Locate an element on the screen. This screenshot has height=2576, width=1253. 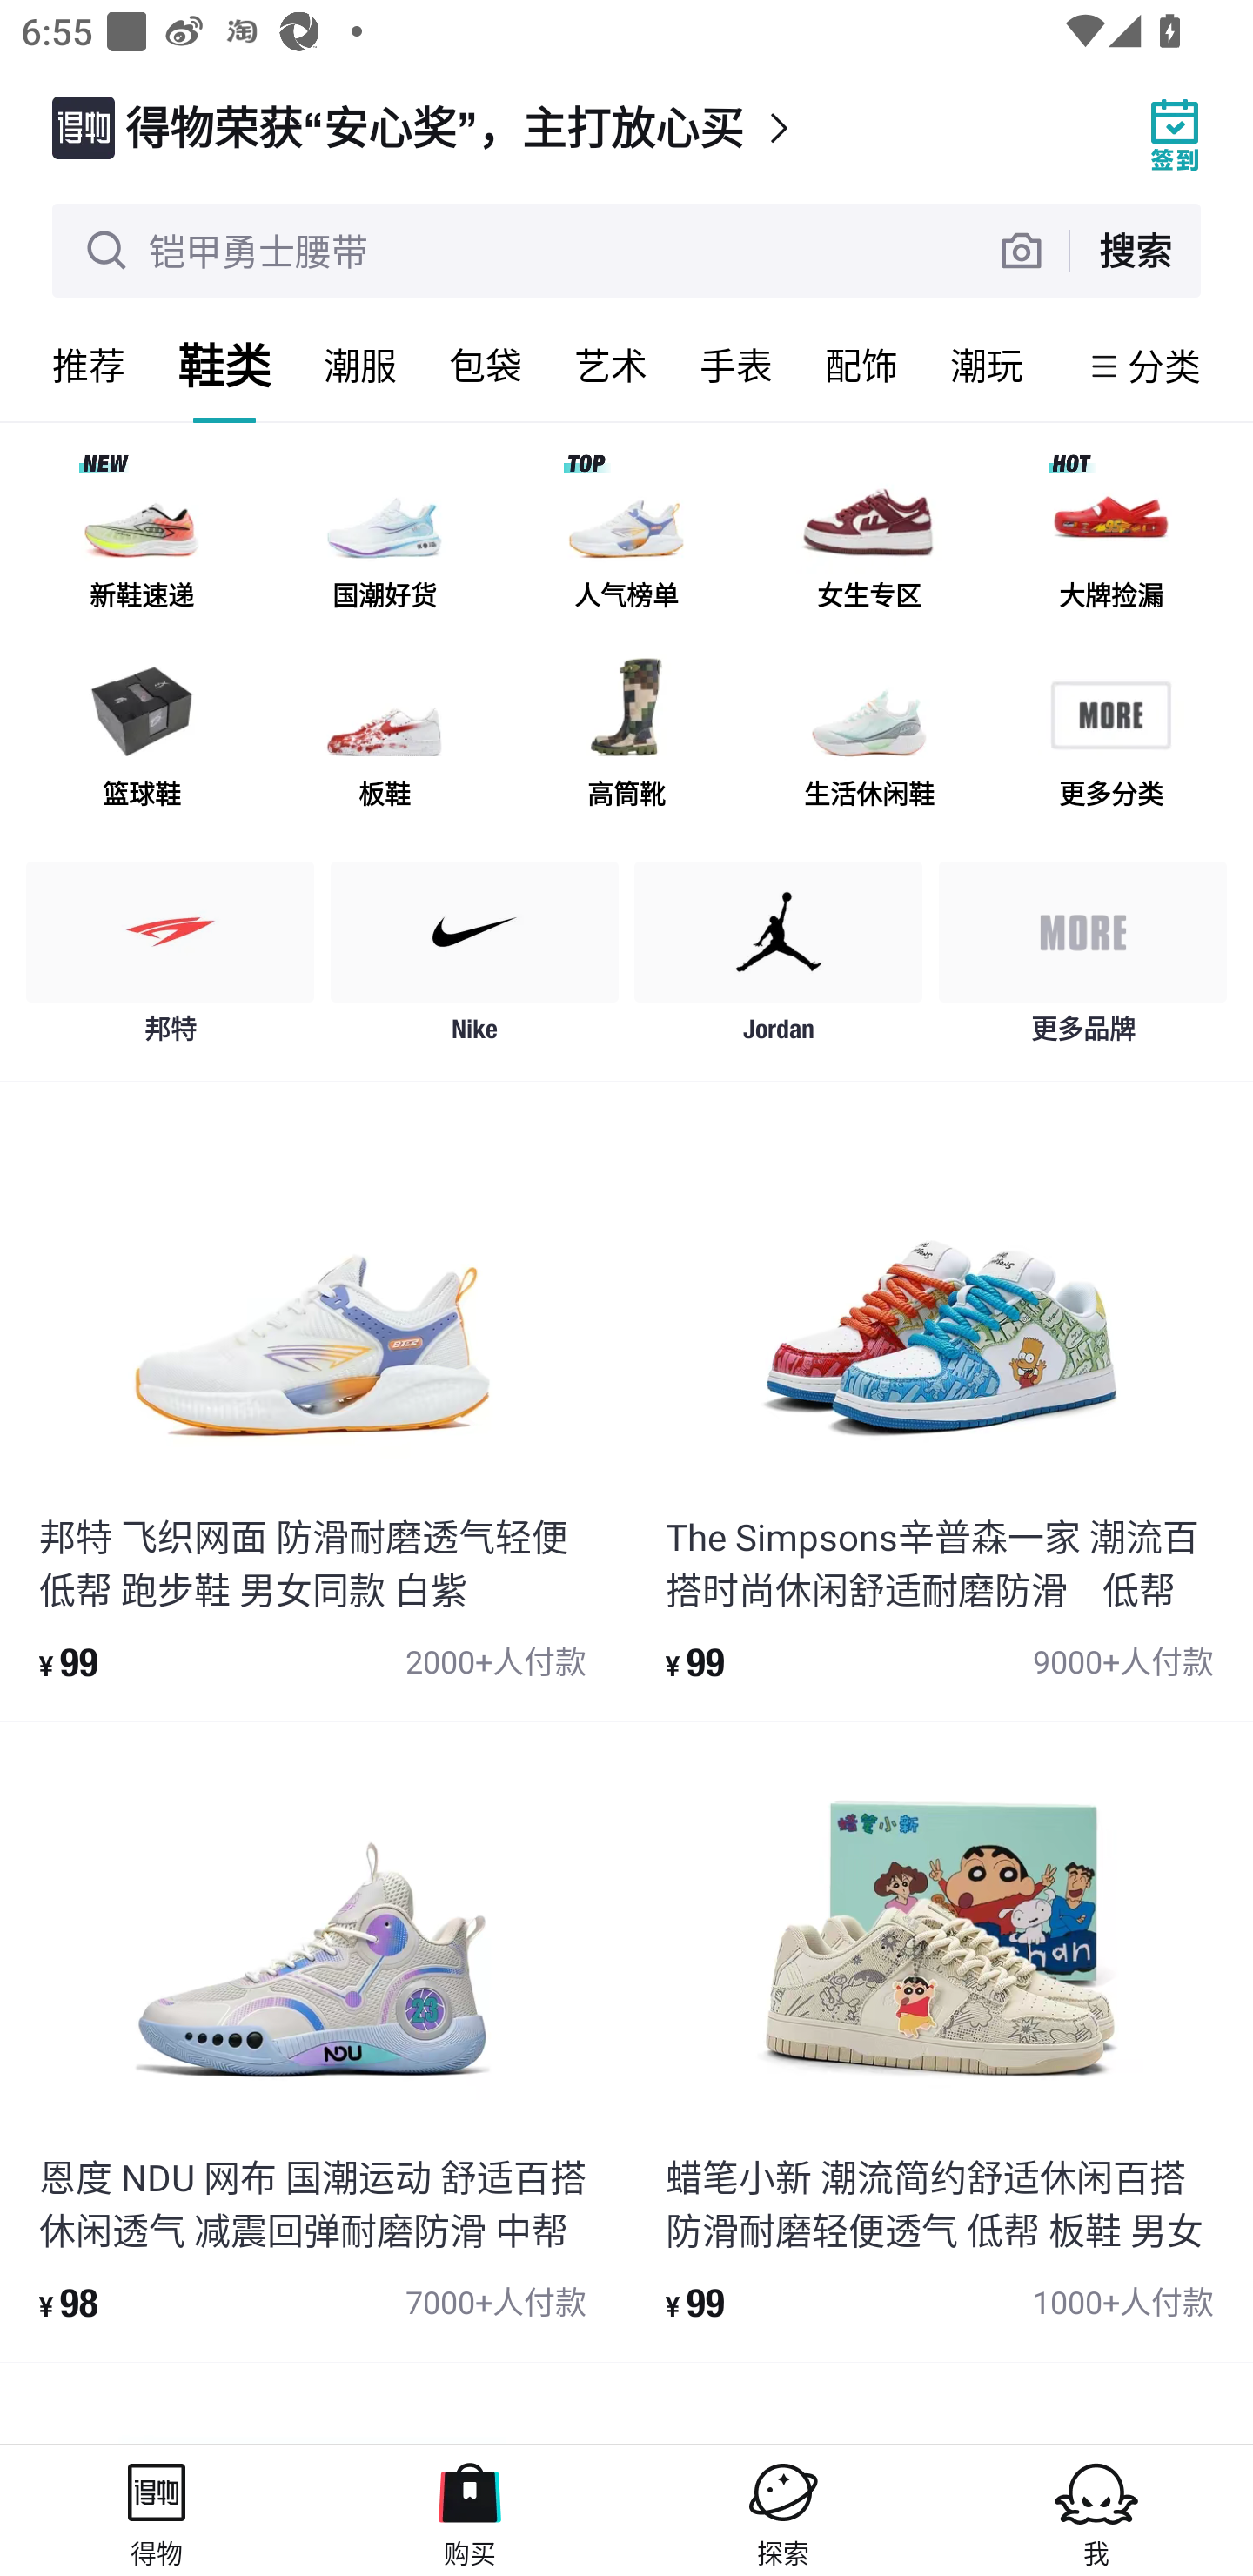
人气榜单 is located at coordinates (626, 542).